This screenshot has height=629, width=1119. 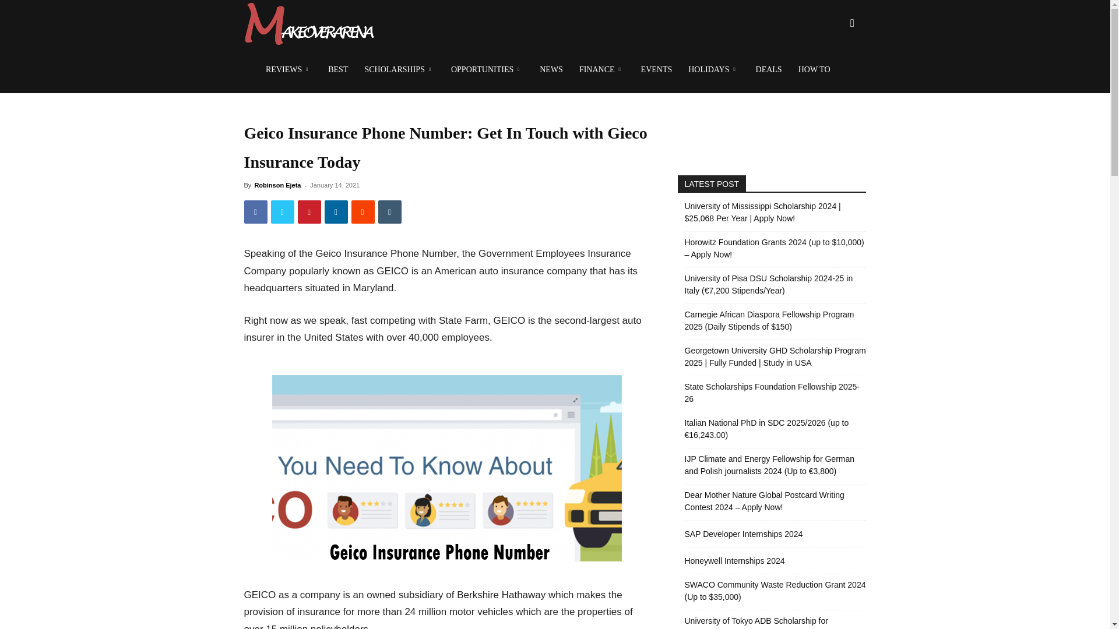 I want to click on Linkedin, so click(x=336, y=212).